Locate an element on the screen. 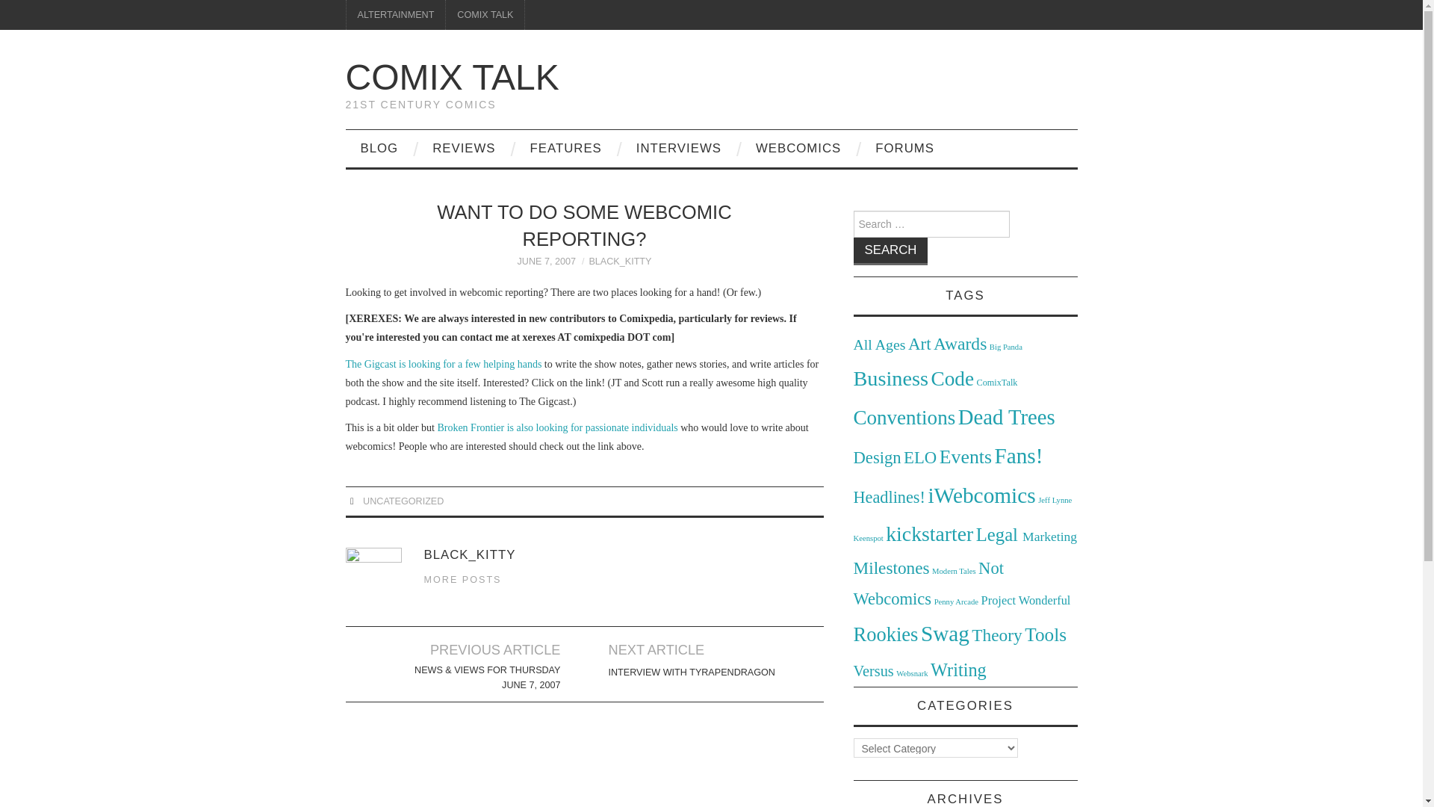 The height and width of the screenshot is (807, 1434). Fans! is located at coordinates (1019, 456).